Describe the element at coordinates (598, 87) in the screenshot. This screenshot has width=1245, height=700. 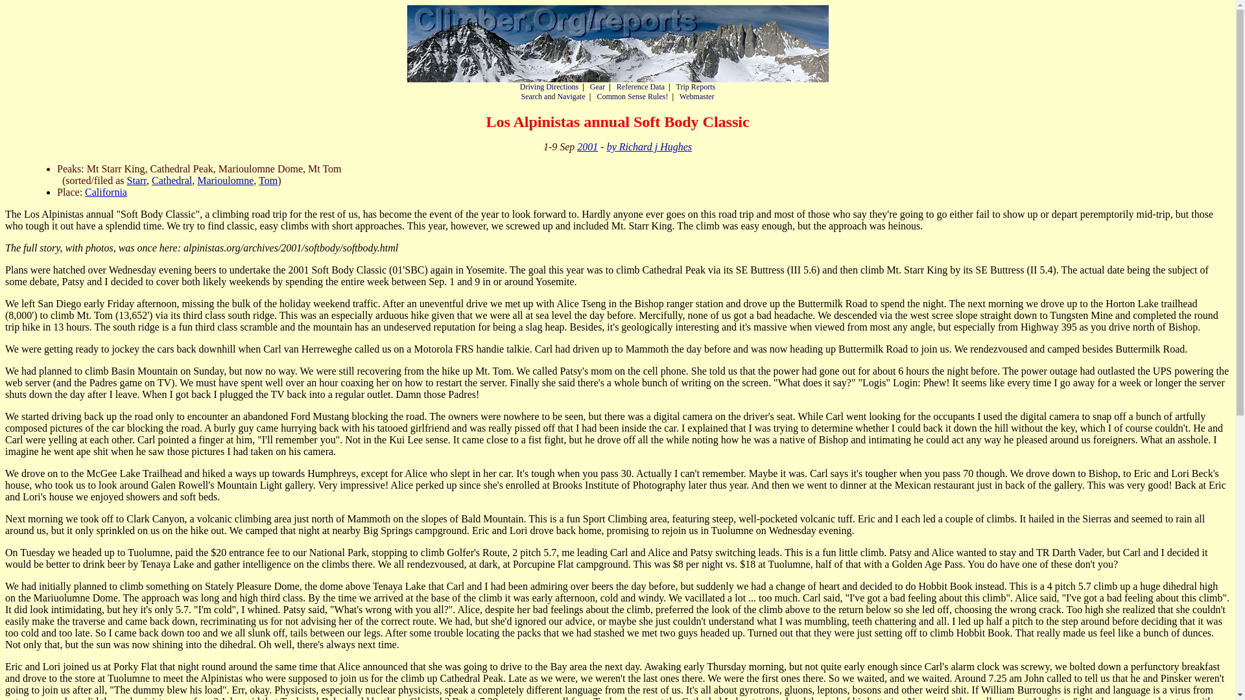
I see `Gear` at that location.